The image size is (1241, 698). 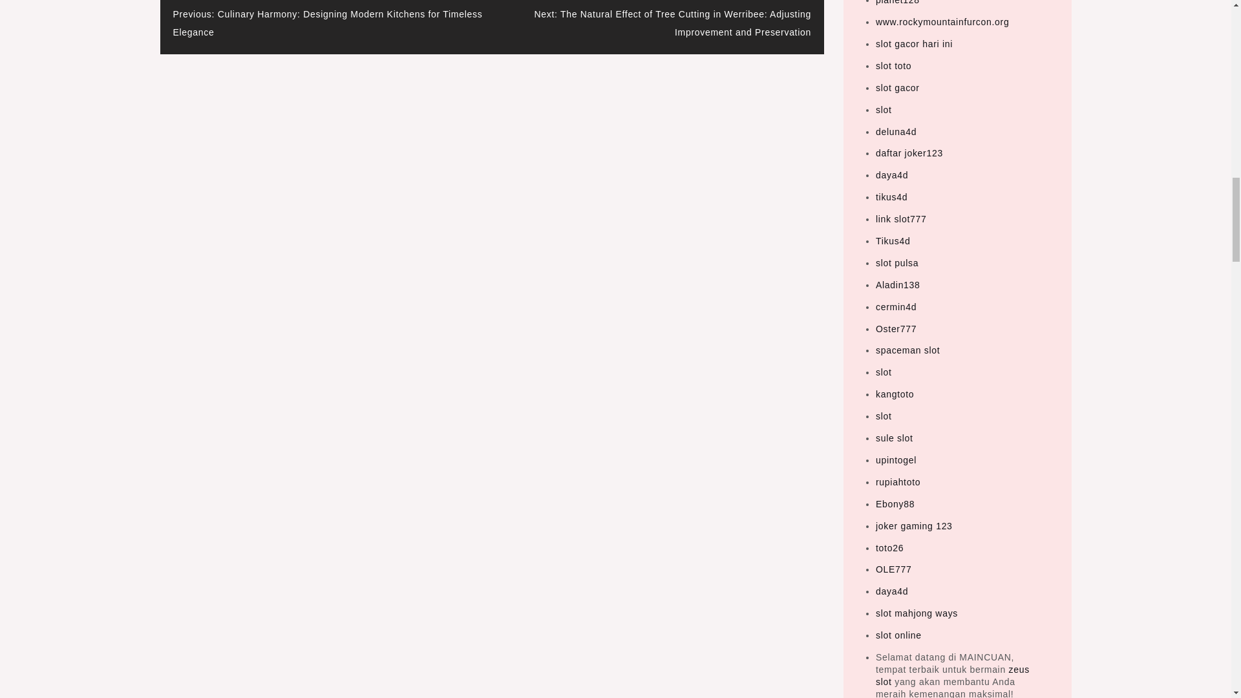 I want to click on www.rockymountainfurcon.org, so click(x=942, y=22).